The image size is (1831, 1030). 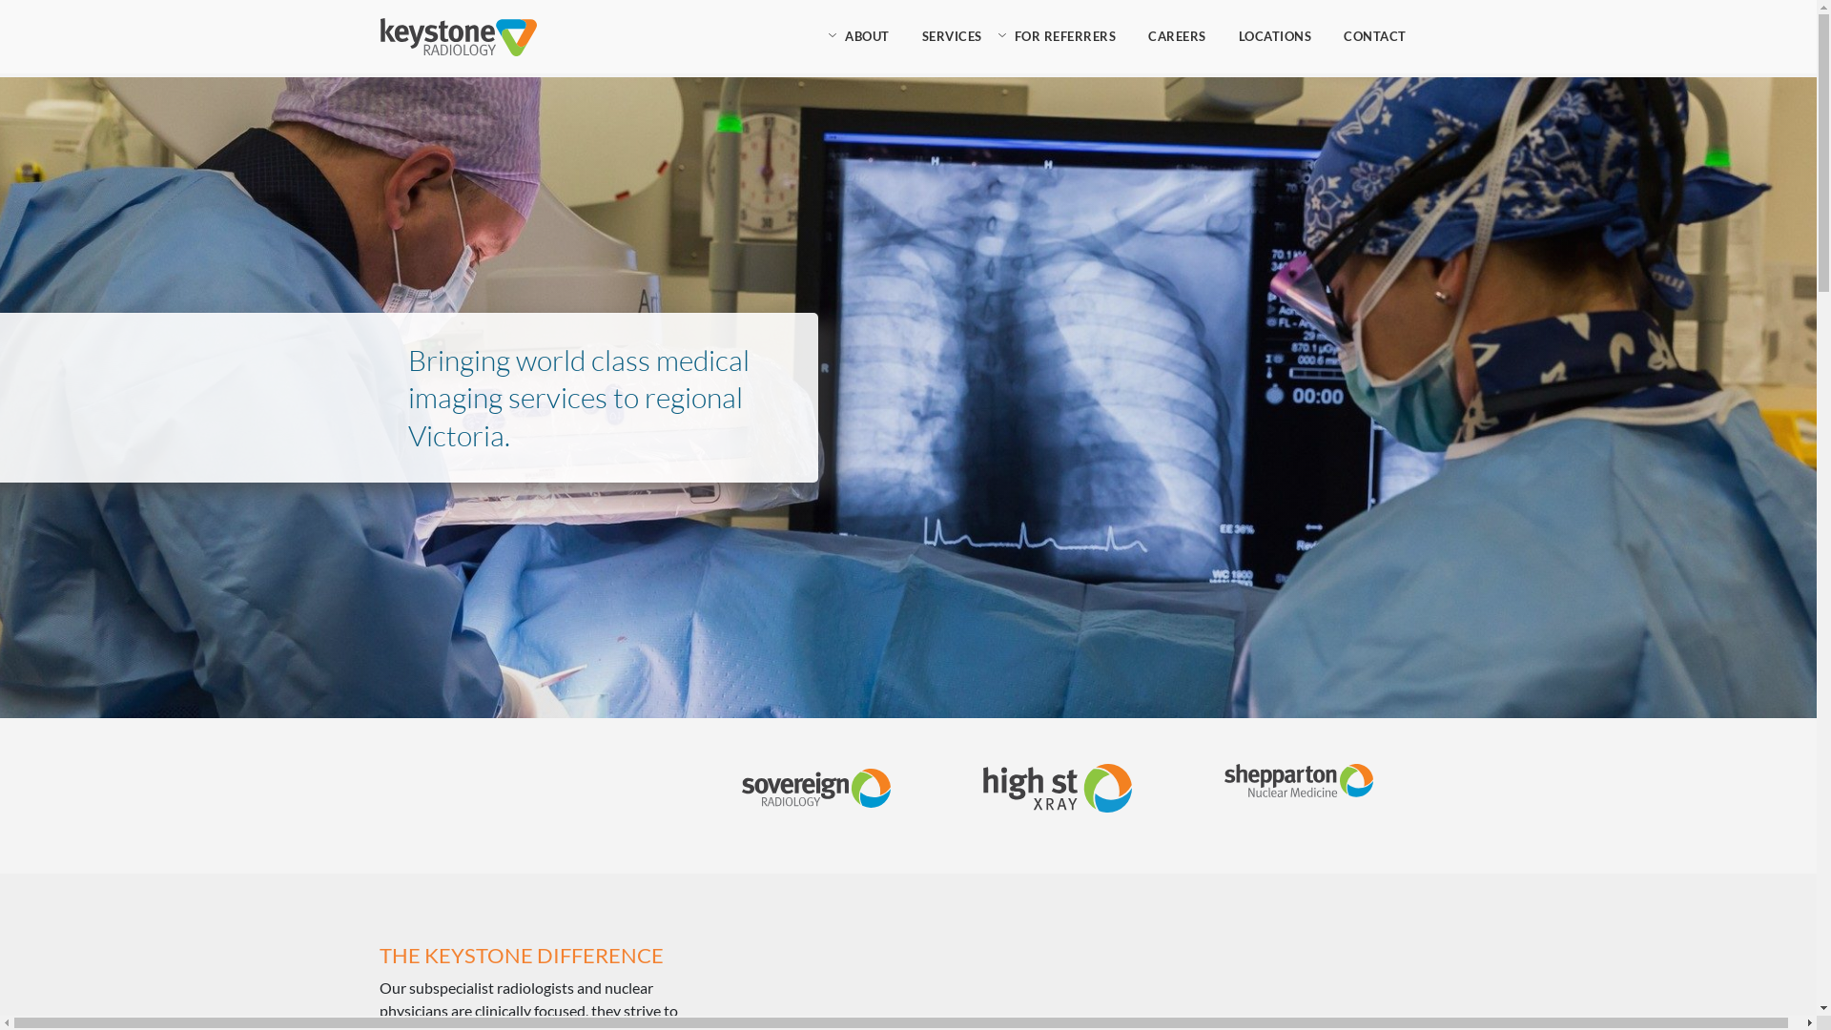 What do you see at coordinates (1375, 36) in the screenshot?
I see `CONTACT` at bounding box center [1375, 36].